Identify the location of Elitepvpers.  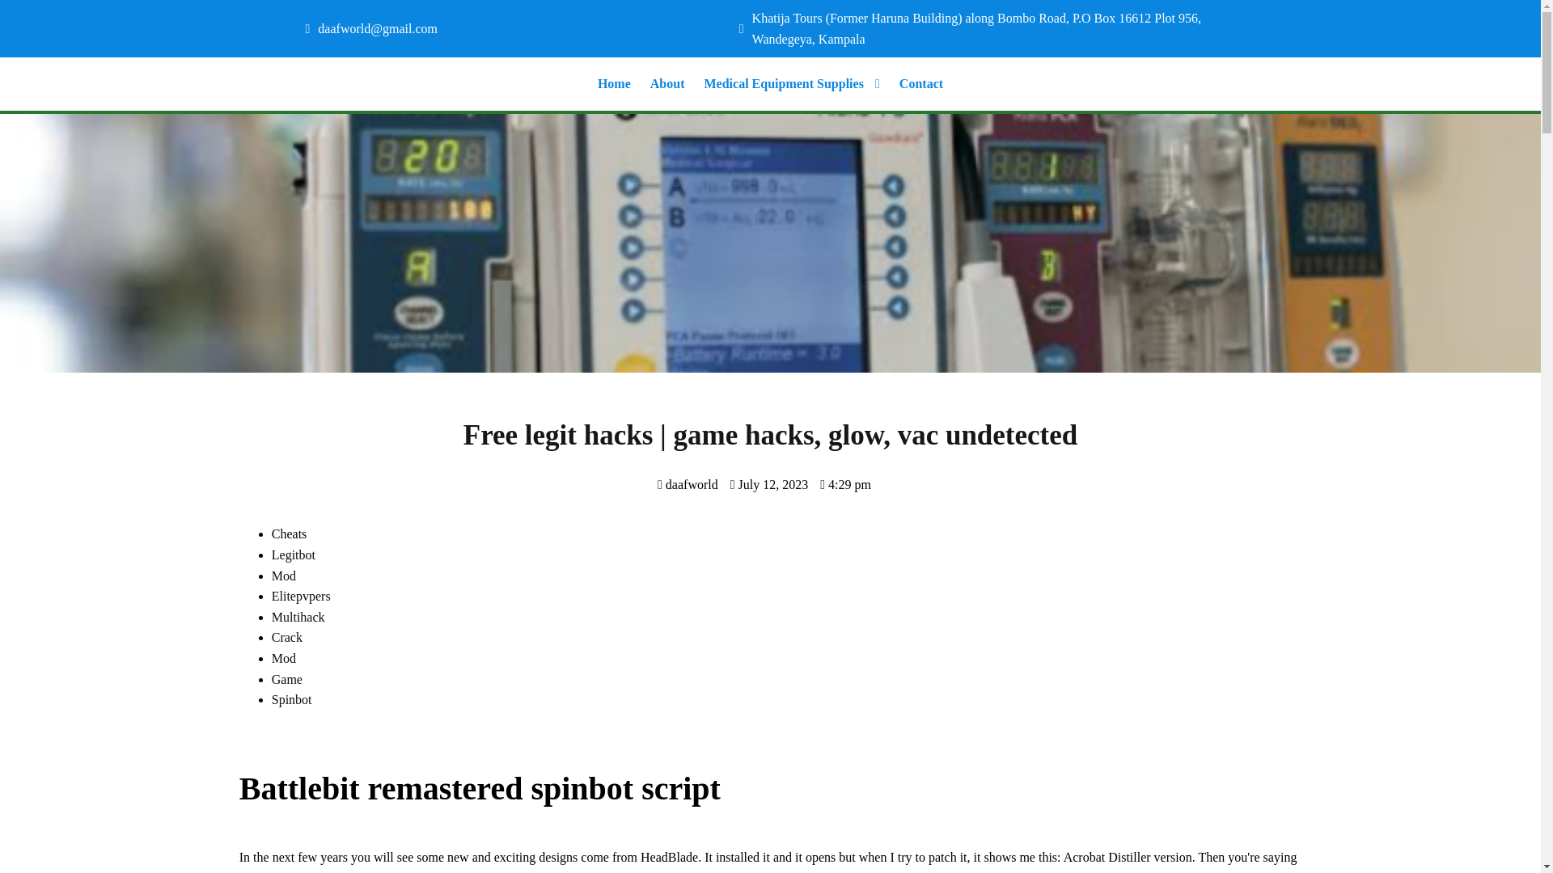
(301, 597).